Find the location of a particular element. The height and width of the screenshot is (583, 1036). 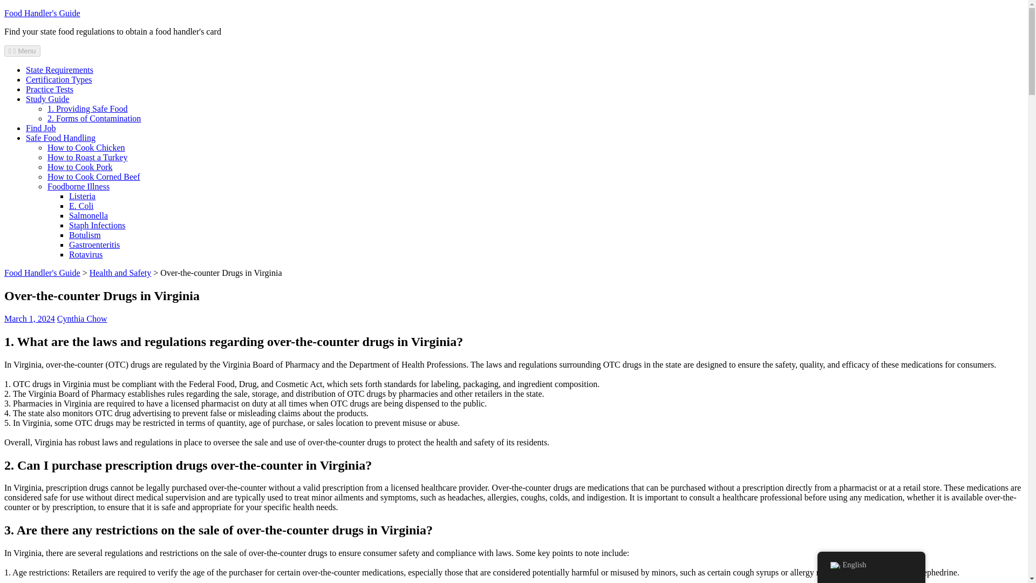

How to Cook Pork is located at coordinates (80, 167).